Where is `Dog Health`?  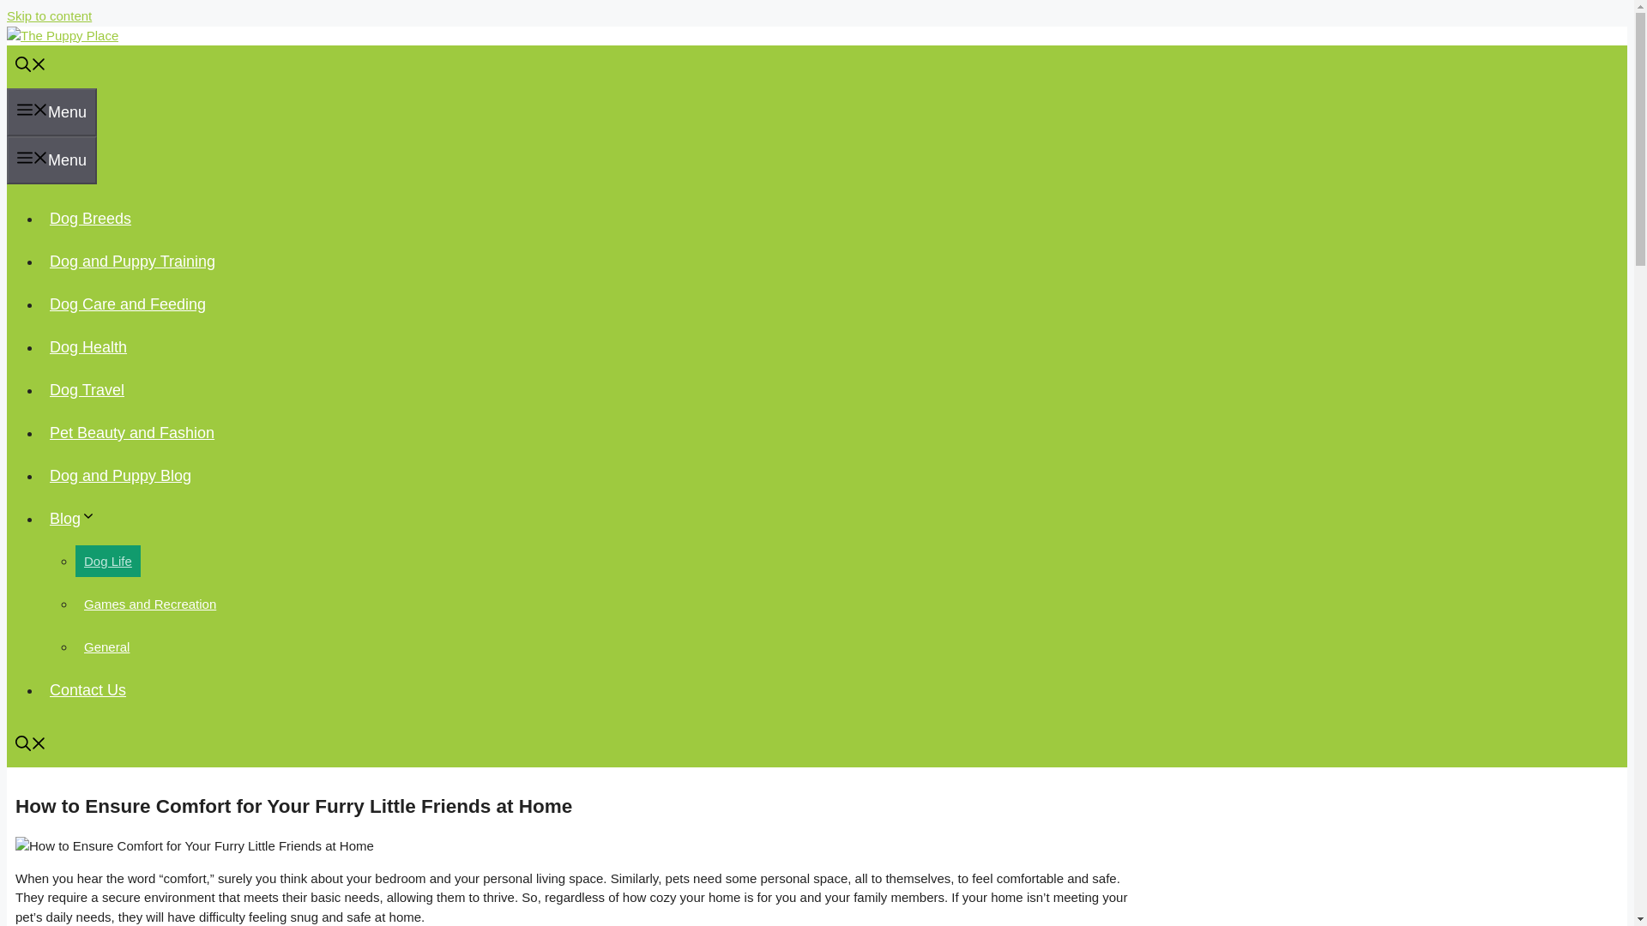
Dog Health is located at coordinates (87, 346).